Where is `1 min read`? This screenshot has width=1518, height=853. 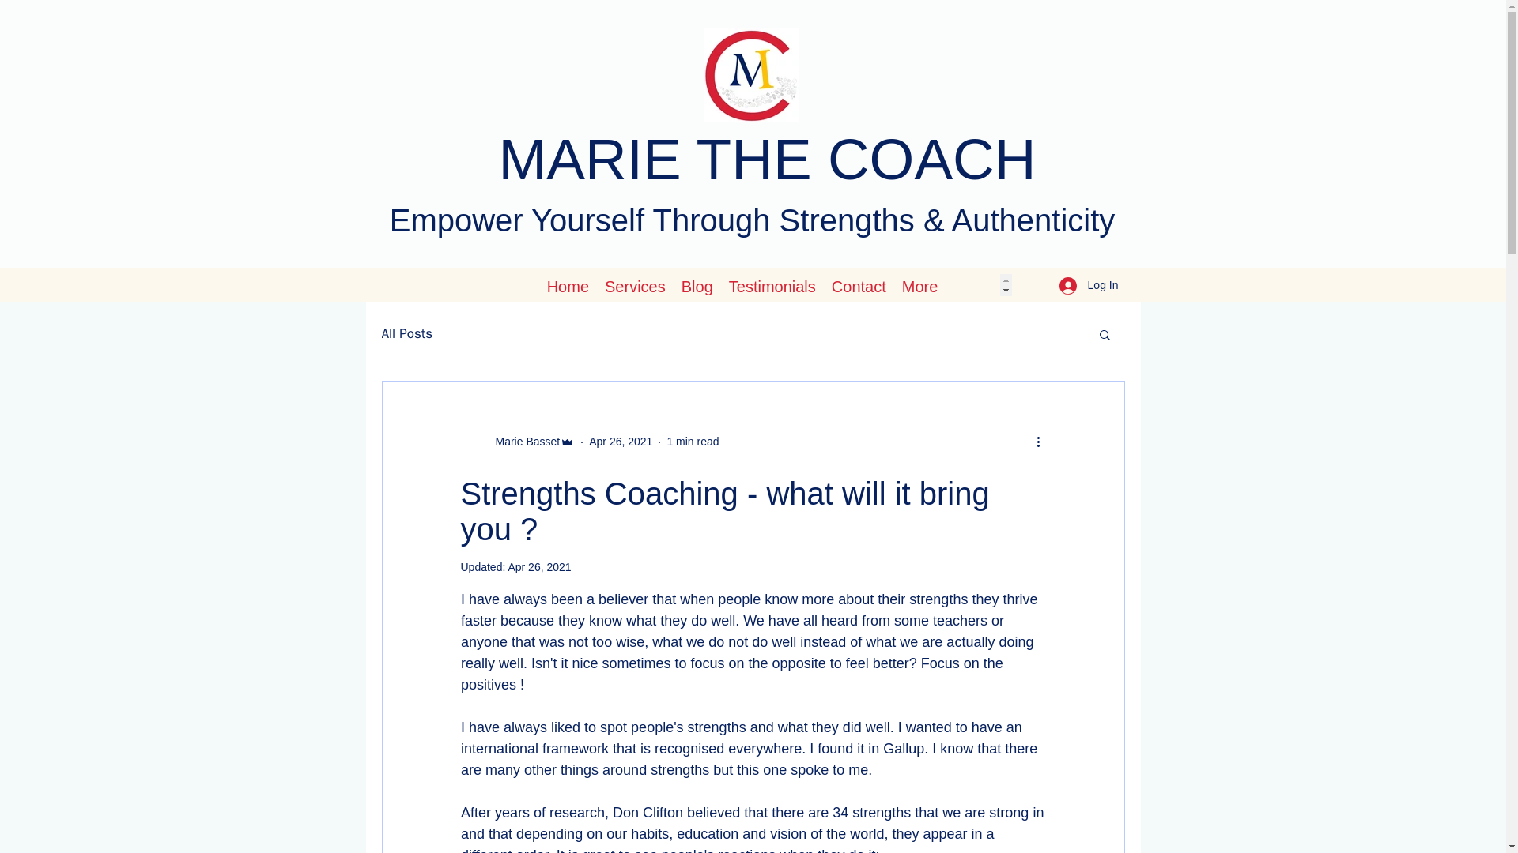 1 min read is located at coordinates (692, 441).